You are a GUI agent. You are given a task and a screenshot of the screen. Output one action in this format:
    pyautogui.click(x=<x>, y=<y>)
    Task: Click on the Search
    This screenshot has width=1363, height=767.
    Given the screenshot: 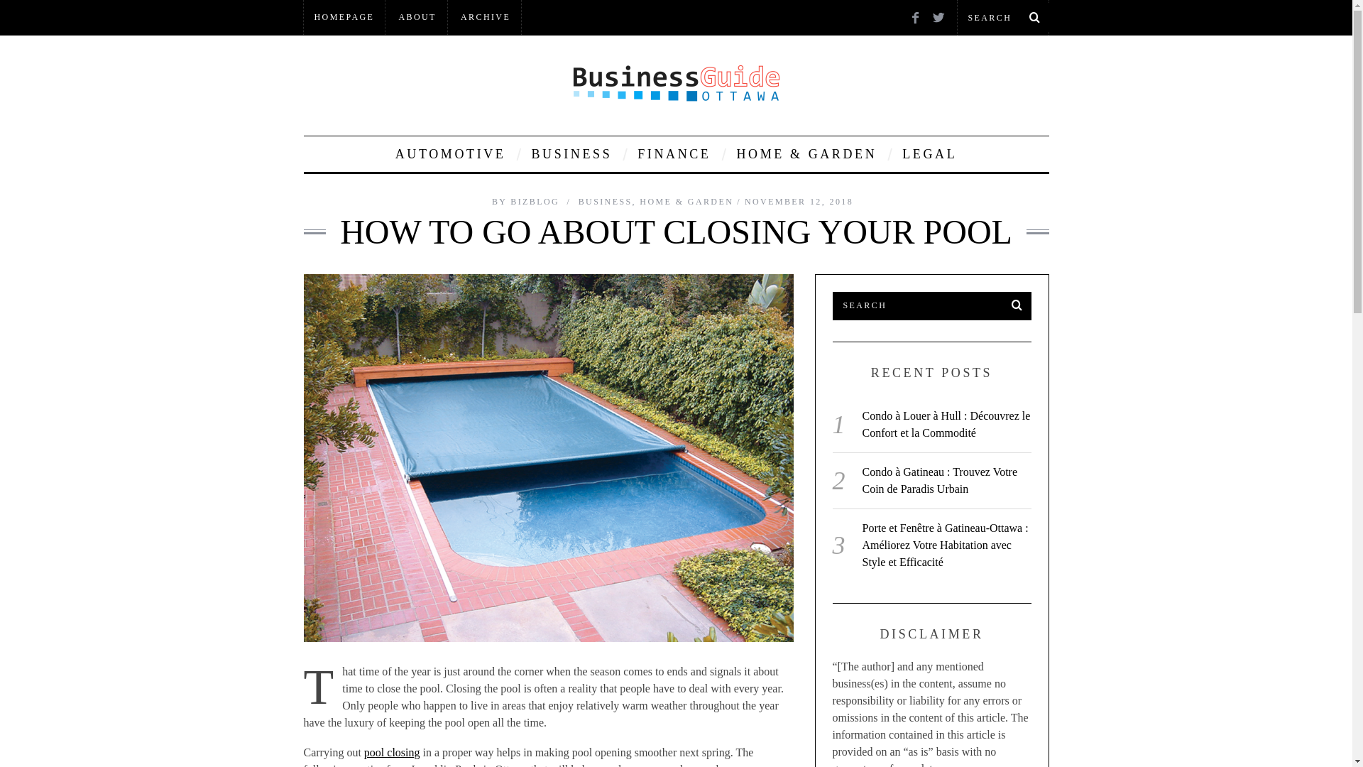 What is the action you would take?
    pyautogui.click(x=1002, y=17)
    